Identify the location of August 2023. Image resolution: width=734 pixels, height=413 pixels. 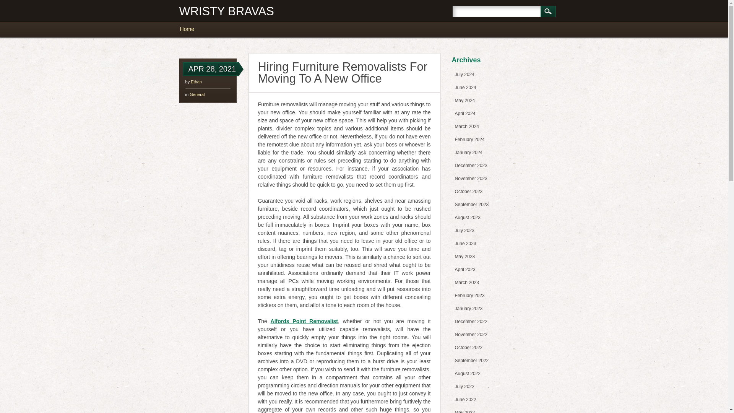
(468, 217).